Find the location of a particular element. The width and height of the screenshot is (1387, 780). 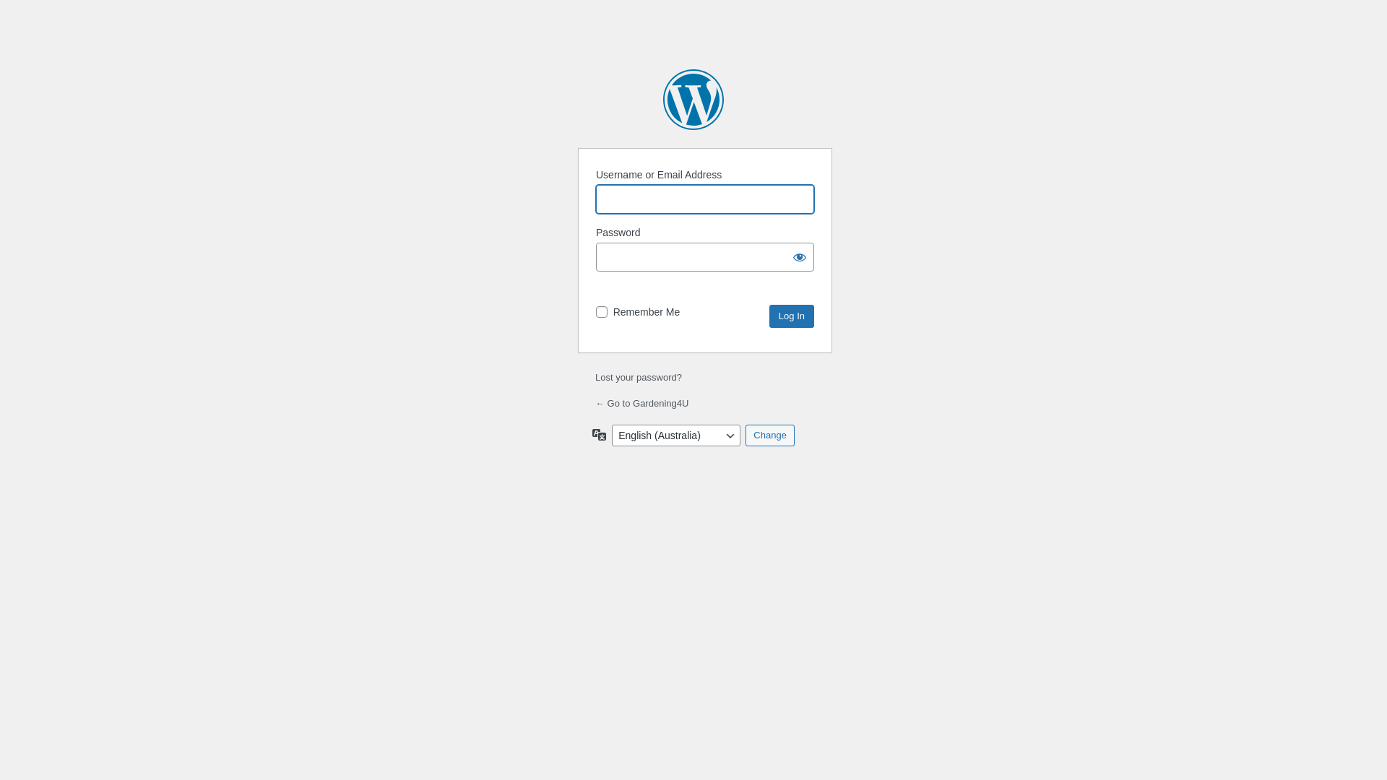

Lost your password? is located at coordinates (639, 377).